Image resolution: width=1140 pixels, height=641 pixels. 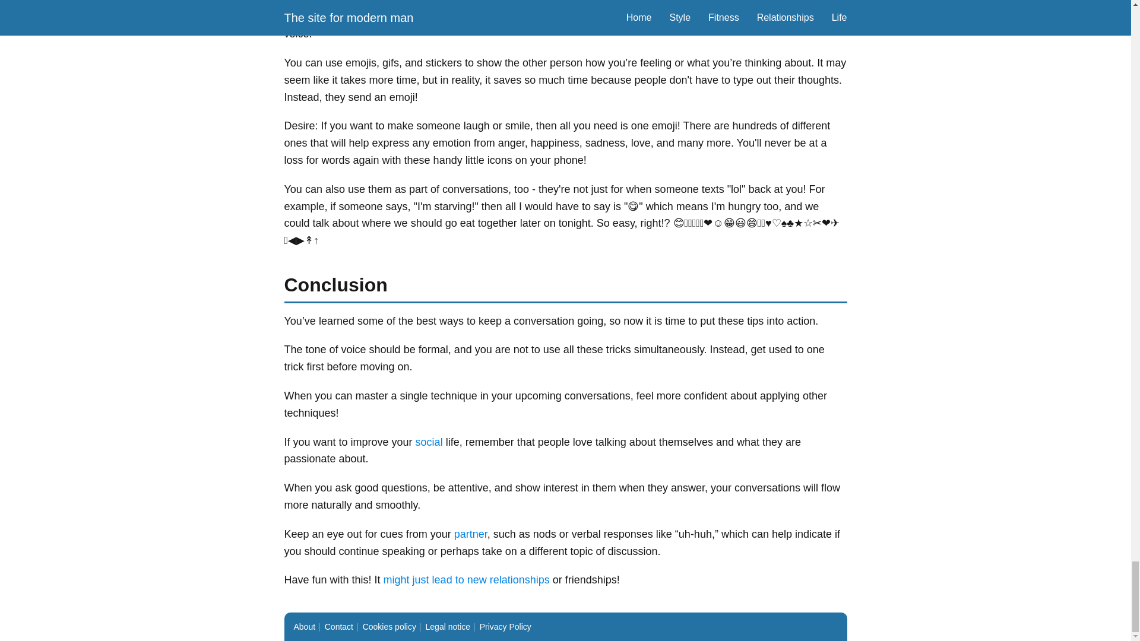 What do you see at coordinates (448, 626) in the screenshot?
I see `Legal notice` at bounding box center [448, 626].